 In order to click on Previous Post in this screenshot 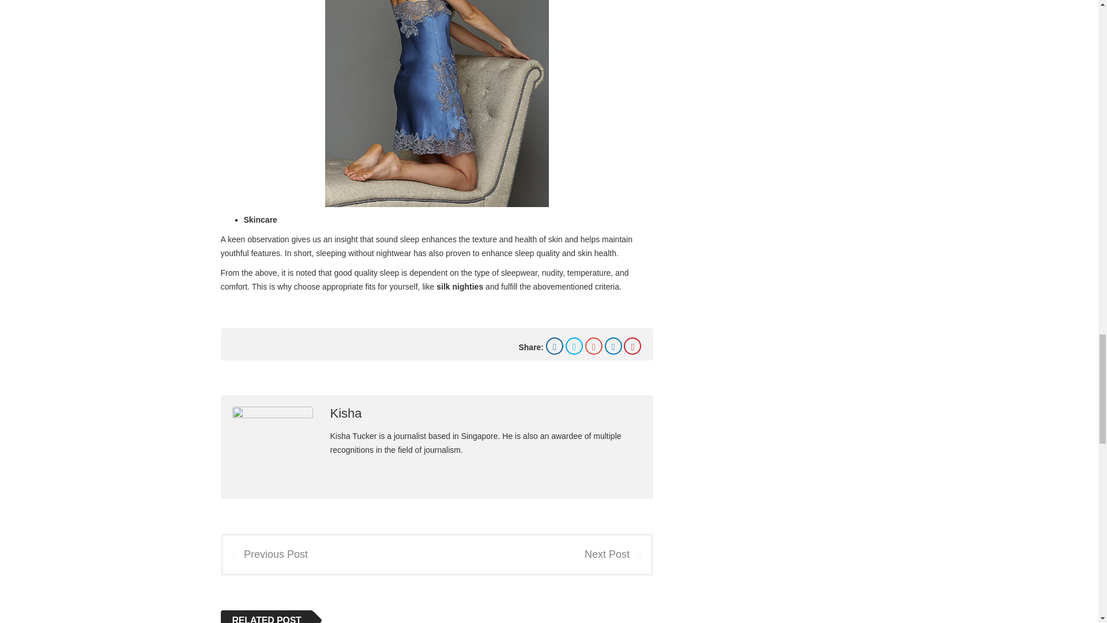, I will do `click(265, 554)`.